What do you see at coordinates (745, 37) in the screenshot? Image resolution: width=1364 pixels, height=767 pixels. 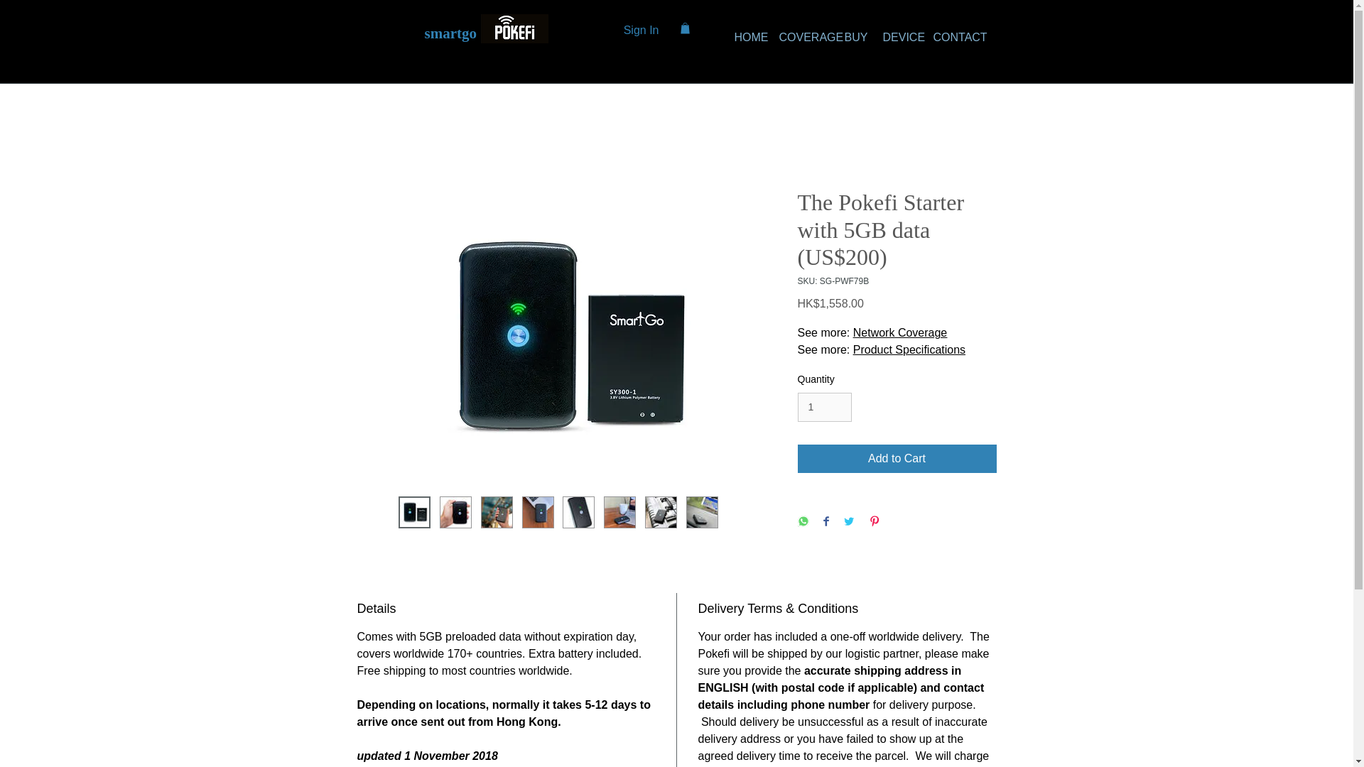 I see `HOME` at bounding box center [745, 37].